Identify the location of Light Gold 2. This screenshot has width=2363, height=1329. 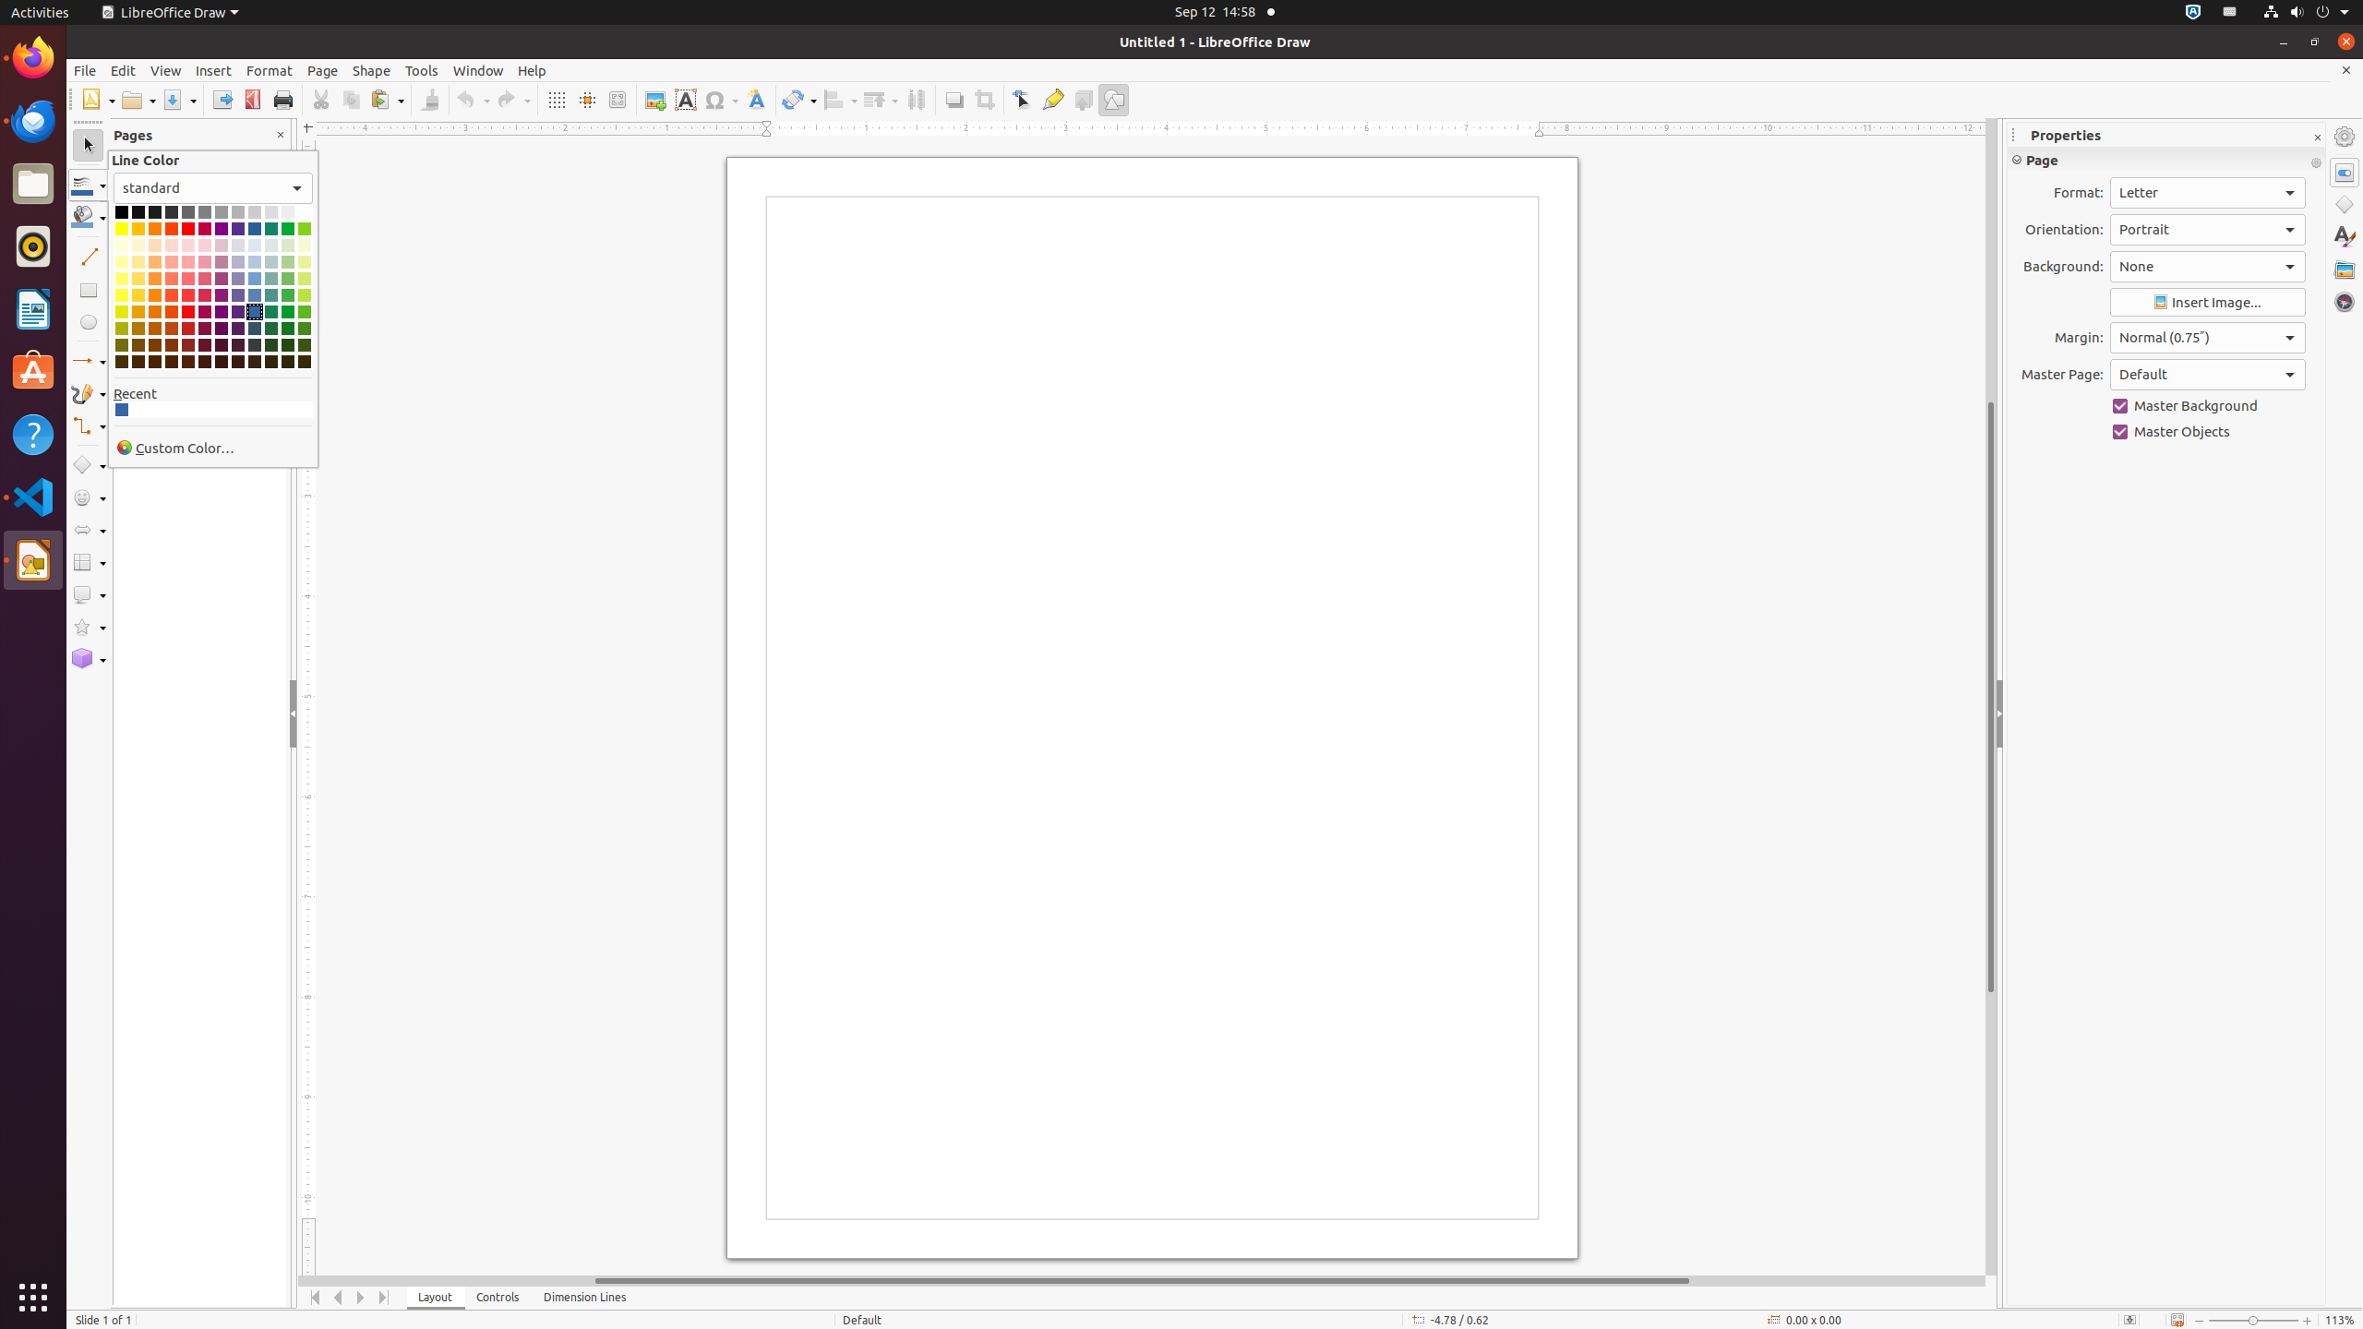
(138, 279).